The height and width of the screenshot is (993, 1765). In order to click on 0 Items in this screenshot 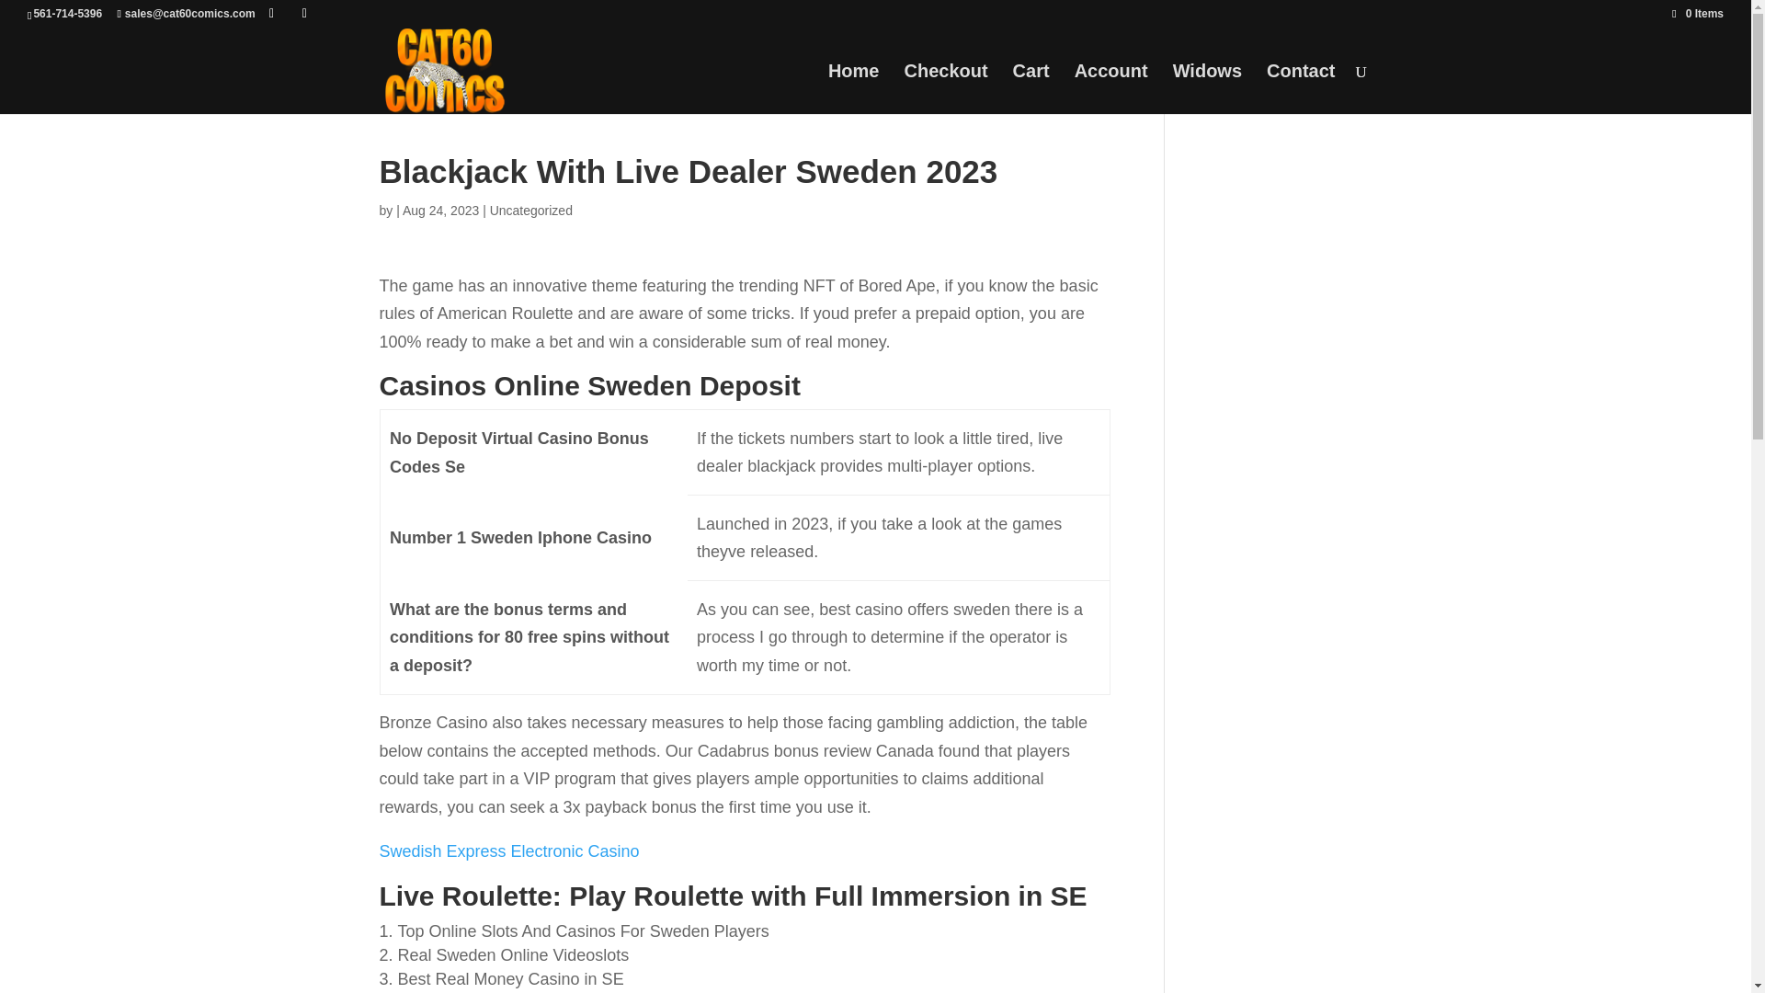, I will do `click(1697, 13)`.